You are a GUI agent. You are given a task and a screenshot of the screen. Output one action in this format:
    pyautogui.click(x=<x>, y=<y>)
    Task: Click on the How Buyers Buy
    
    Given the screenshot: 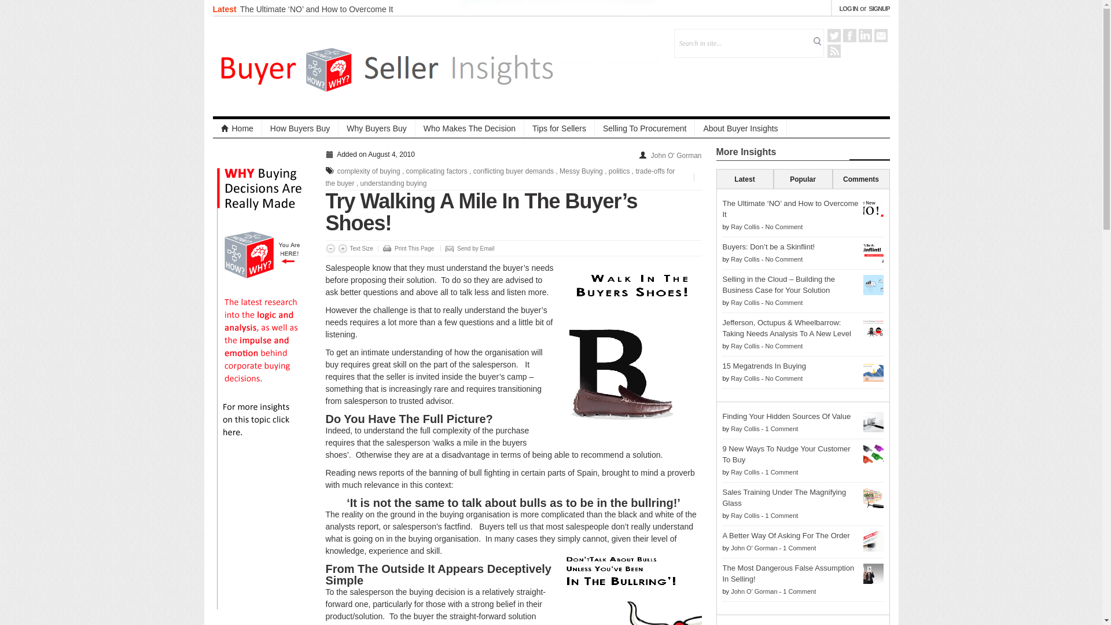 What is the action you would take?
    pyautogui.click(x=300, y=128)
    